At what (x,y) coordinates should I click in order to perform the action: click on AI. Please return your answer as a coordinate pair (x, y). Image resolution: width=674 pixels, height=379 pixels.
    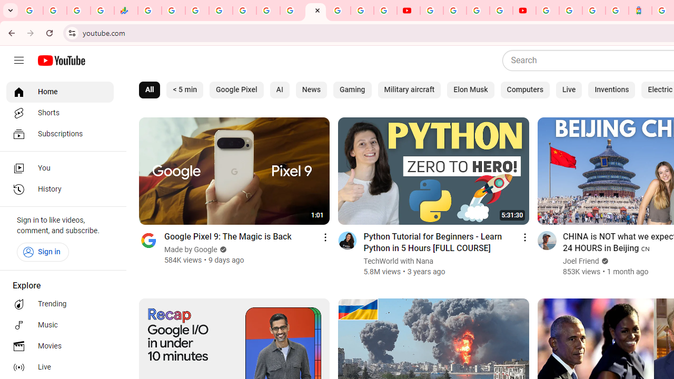
    Looking at the image, I should click on (280, 89).